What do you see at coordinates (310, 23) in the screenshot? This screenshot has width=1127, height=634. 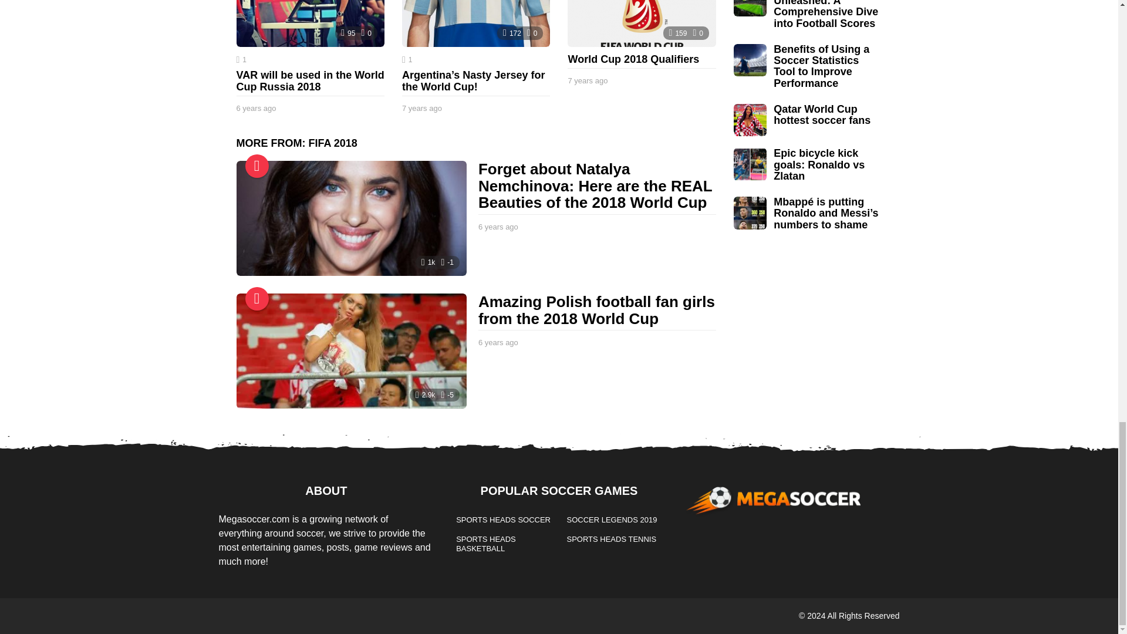 I see `VAR will be used in the World Cup Russia 2018` at bounding box center [310, 23].